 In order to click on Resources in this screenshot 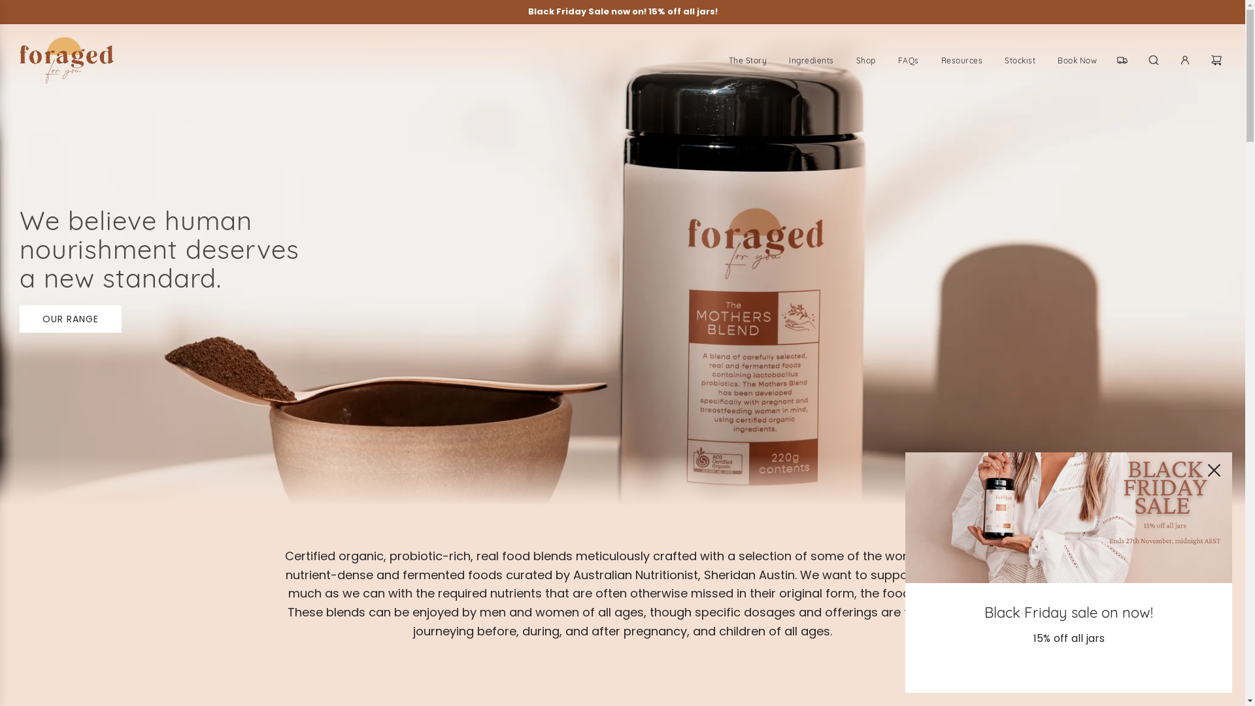, I will do `click(962, 60)`.